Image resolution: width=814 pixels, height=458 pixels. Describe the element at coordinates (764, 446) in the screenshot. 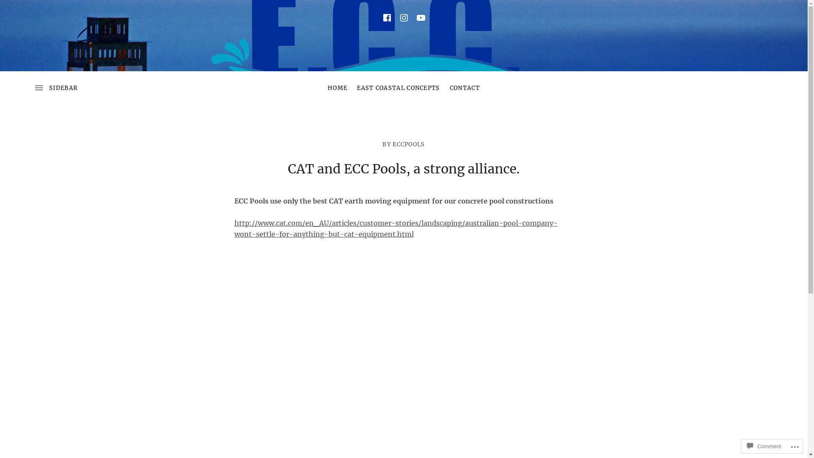

I see `Comment` at that location.